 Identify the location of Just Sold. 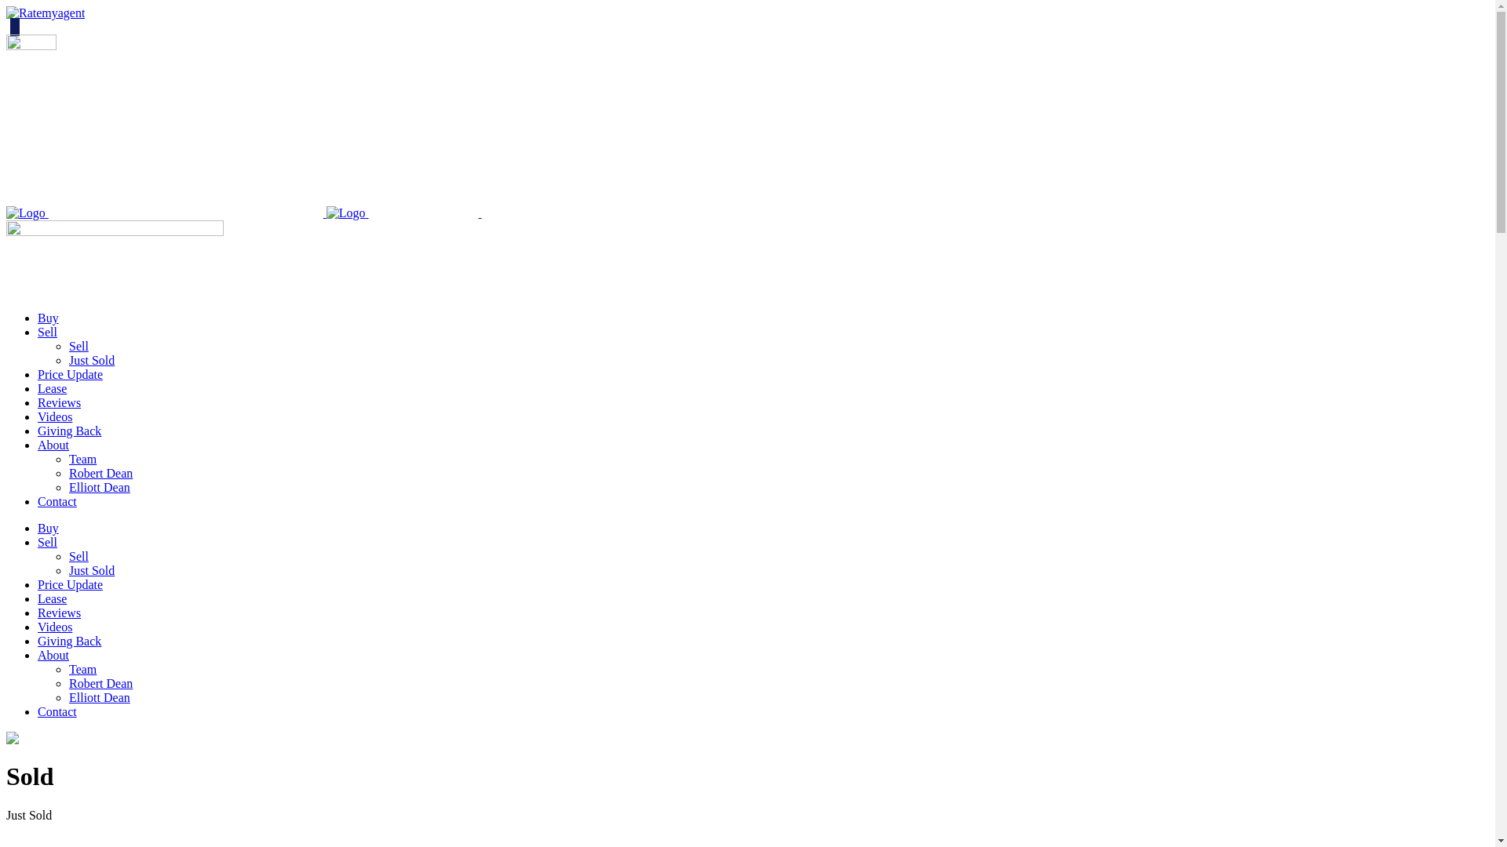
(92, 571).